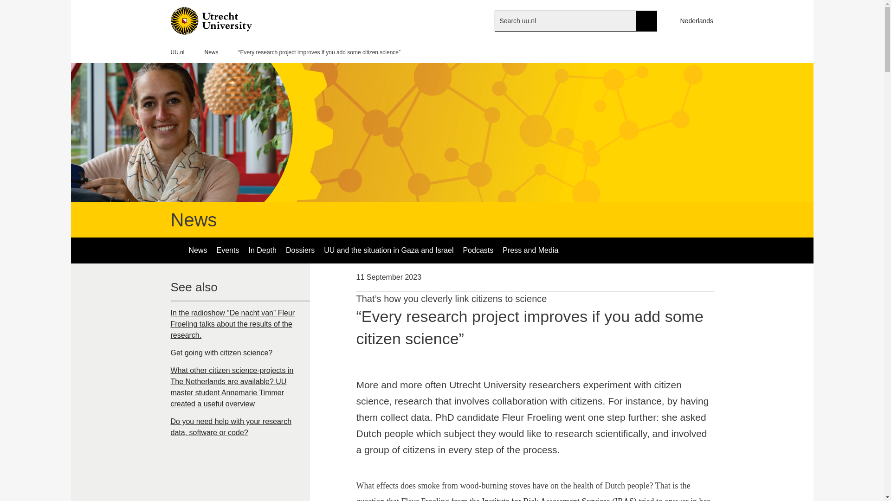 The height and width of the screenshot is (501, 891). I want to click on Home, so click(226, 20).